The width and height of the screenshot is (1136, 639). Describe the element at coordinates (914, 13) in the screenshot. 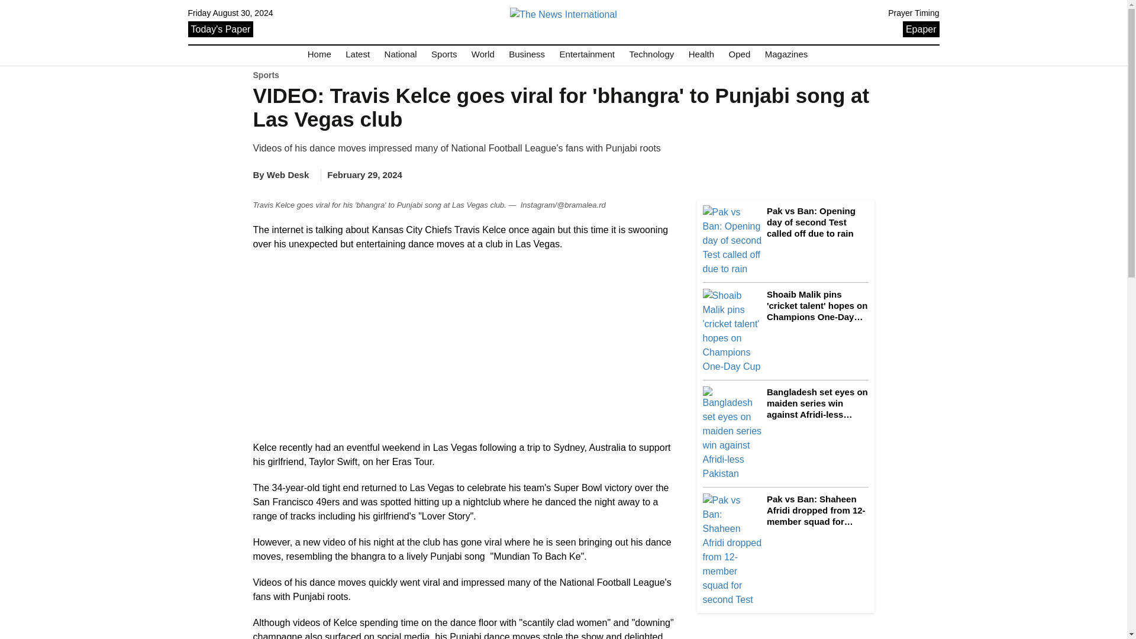

I see `Prayer Timing` at that location.